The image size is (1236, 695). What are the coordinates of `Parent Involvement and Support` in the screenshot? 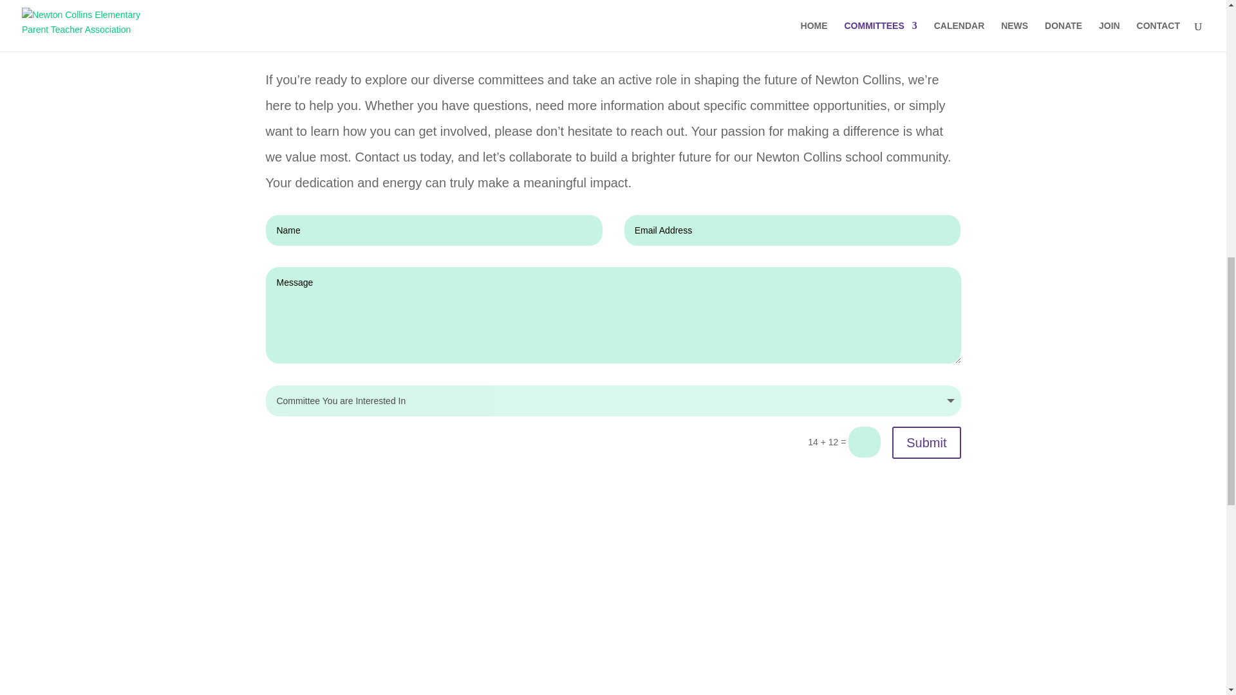 It's located at (473, 3).